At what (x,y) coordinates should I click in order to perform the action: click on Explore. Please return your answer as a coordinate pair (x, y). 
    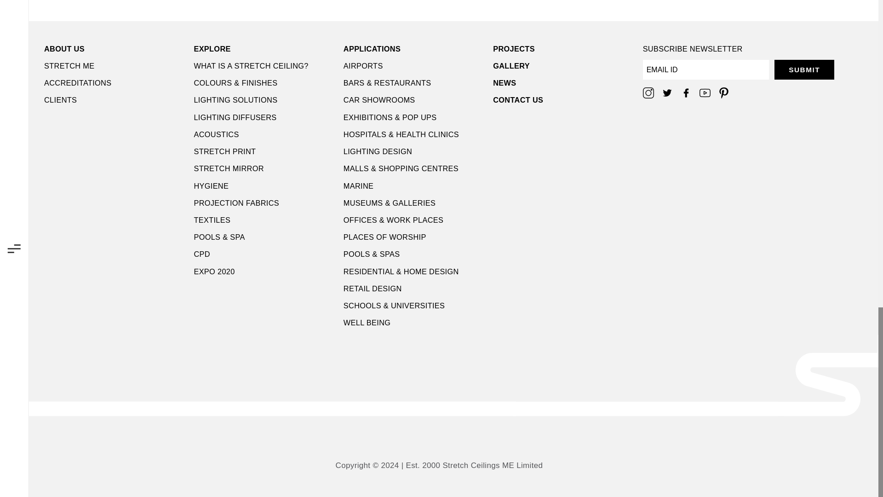
    Looking at the image, I should click on (264, 48).